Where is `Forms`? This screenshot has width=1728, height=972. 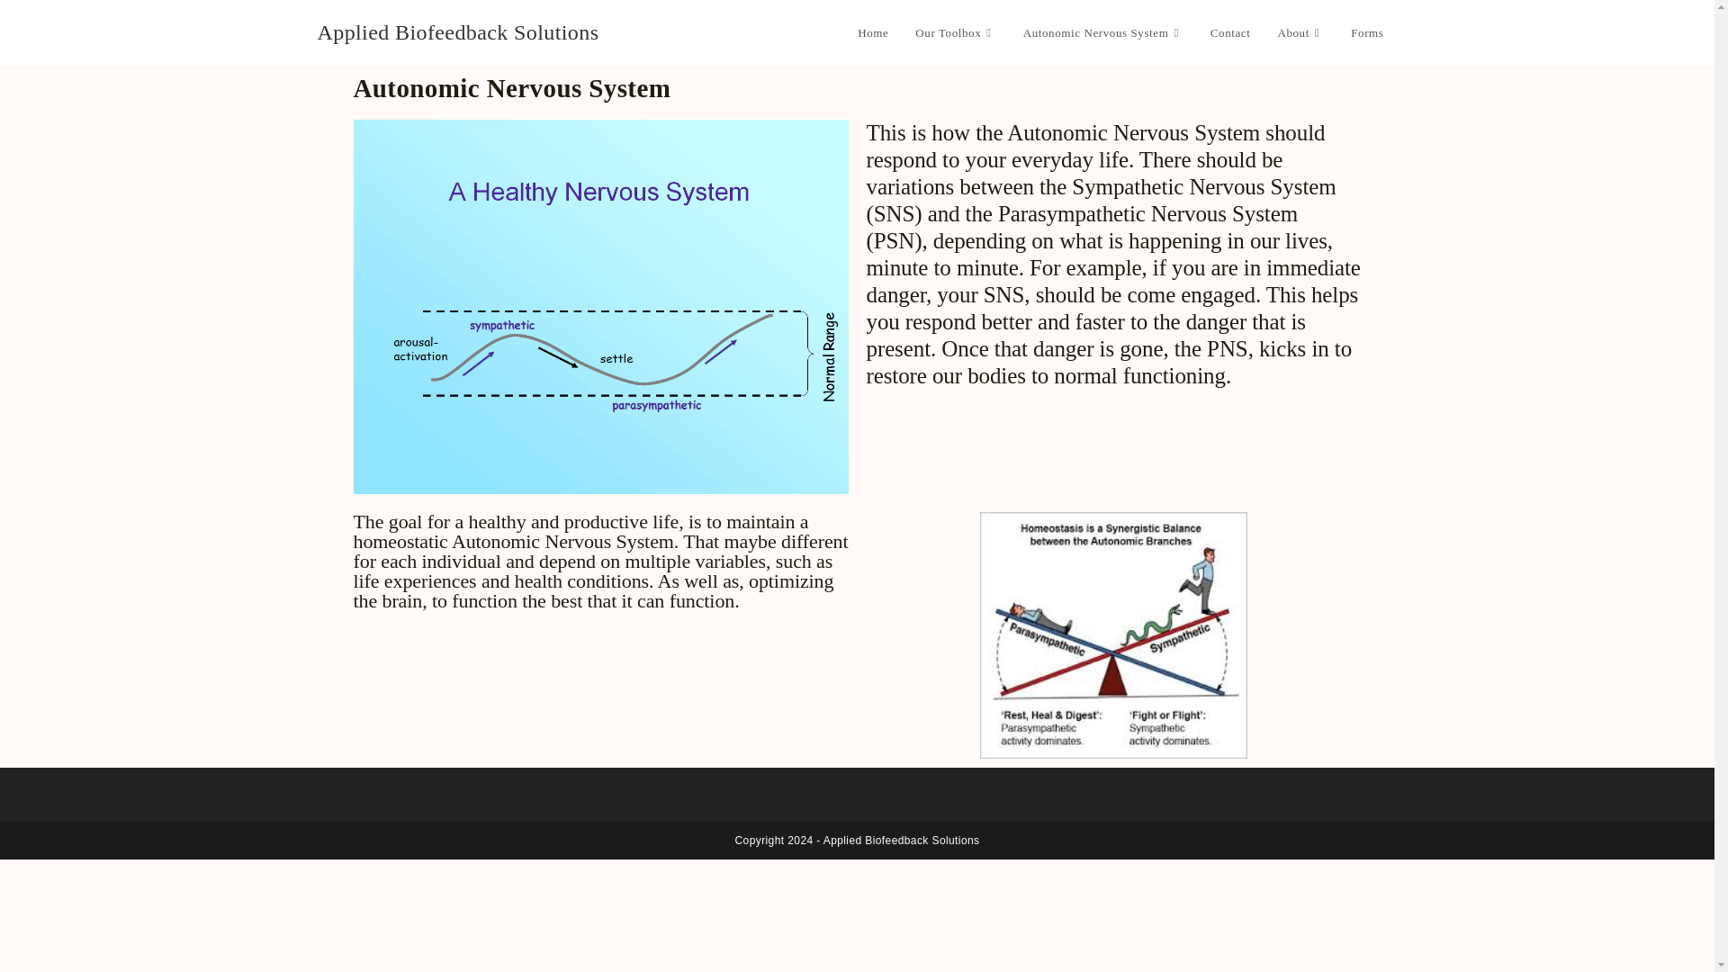 Forms is located at coordinates (1366, 33).